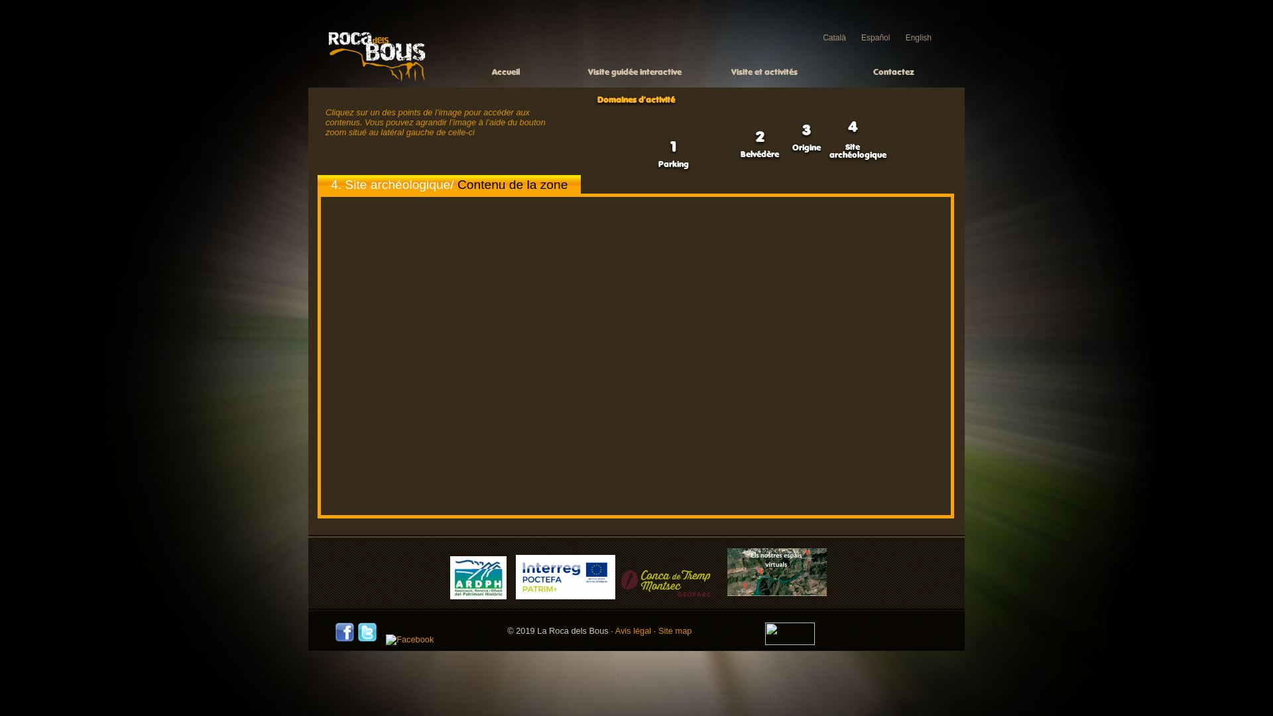 The height and width of the screenshot is (716, 1273). Describe the element at coordinates (377, 80) in the screenshot. I see `Accueil` at that location.